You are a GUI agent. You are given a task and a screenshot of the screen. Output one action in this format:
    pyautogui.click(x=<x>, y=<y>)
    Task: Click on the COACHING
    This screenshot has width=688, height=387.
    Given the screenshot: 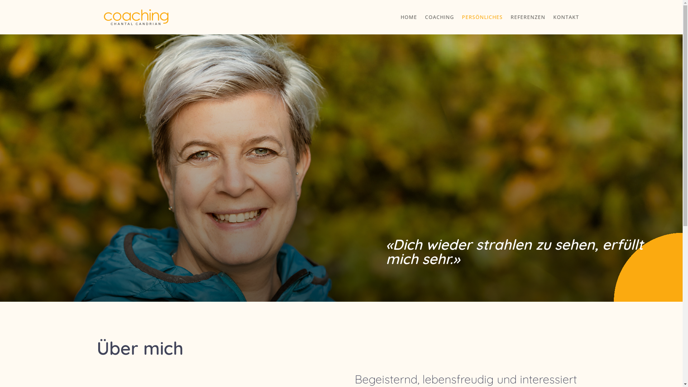 What is the action you would take?
    pyautogui.click(x=439, y=17)
    